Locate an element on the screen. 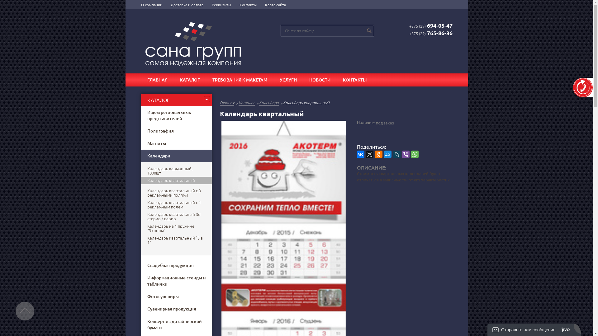 This screenshot has height=336, width=598. LiveJournal is located at coordinates (397, 154).